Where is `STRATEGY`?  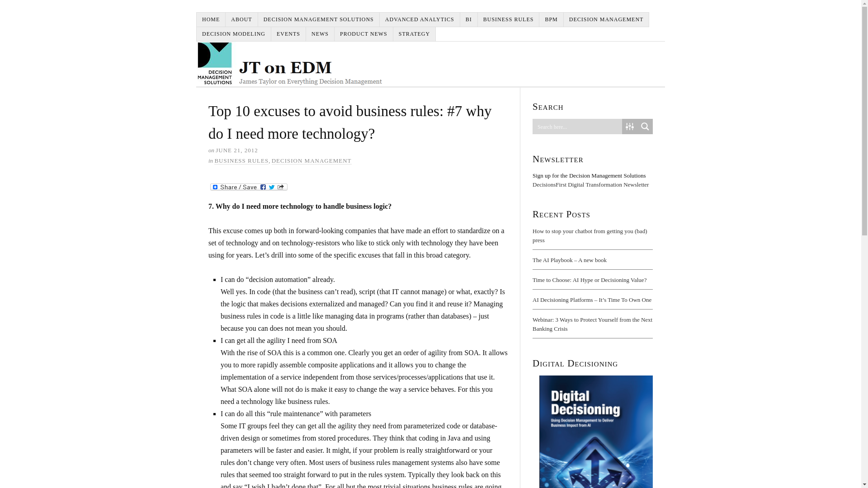 STRATEGY is located at coordinates (414, 34).